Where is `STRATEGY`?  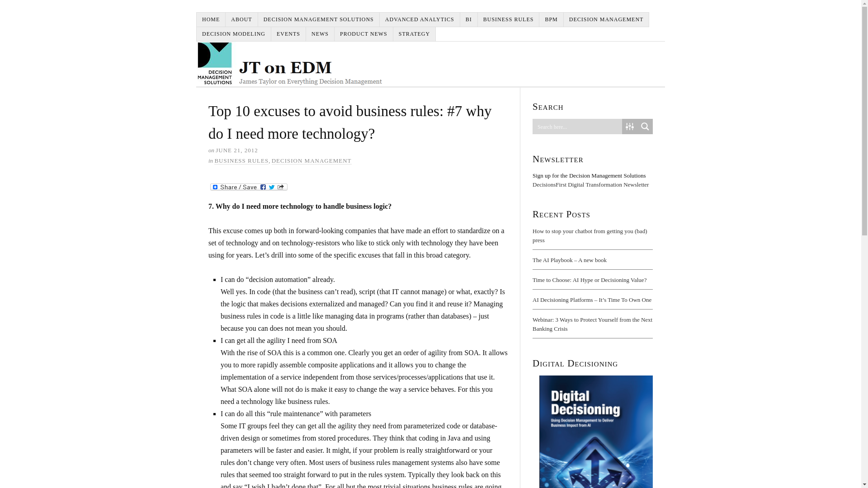 STRATEGY is located at coordinates (414, 34).